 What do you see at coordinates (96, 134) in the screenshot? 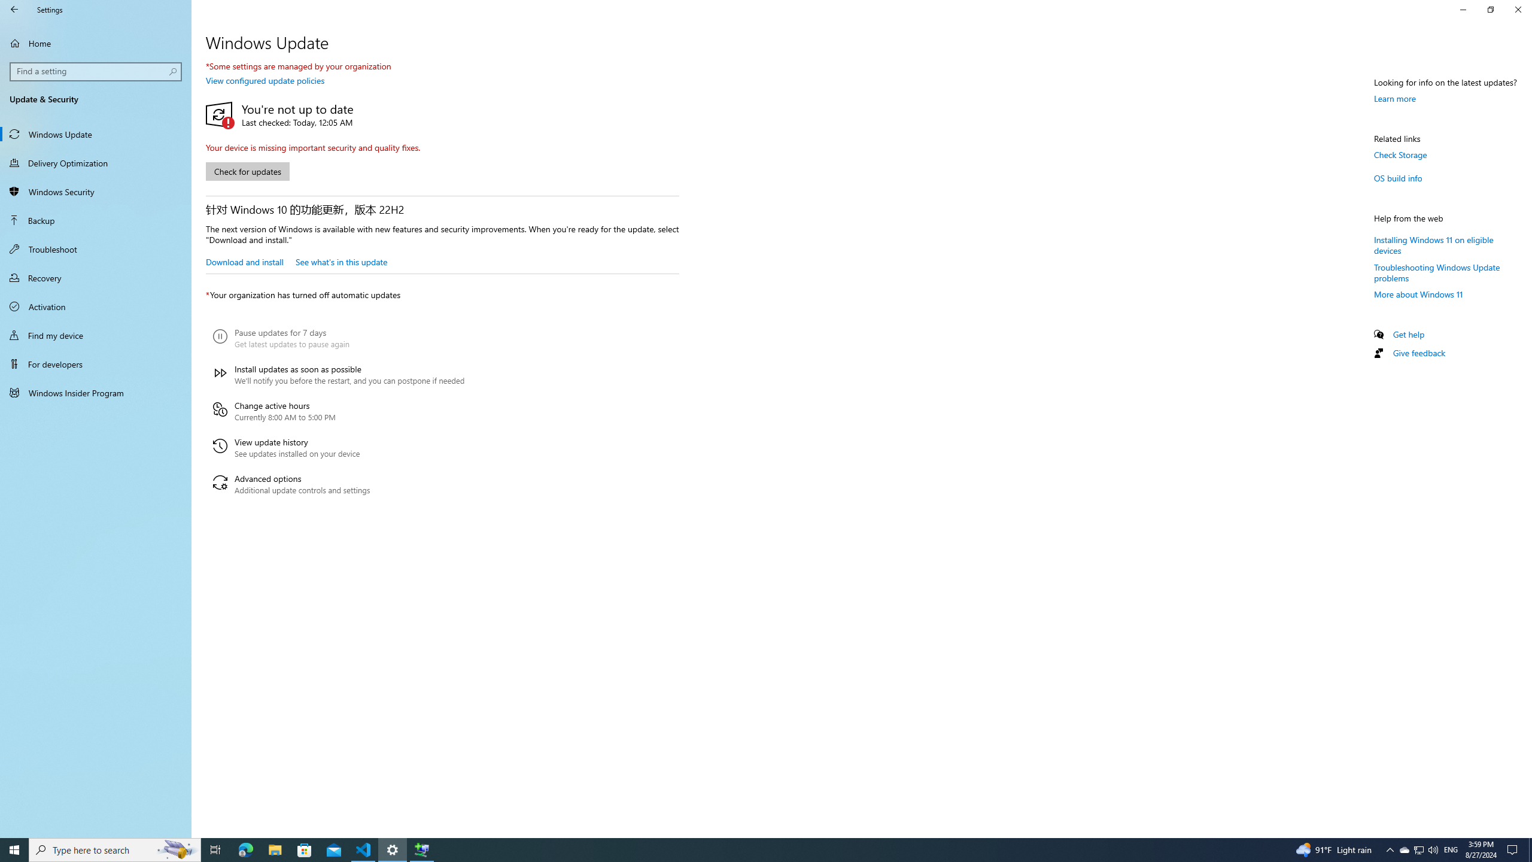
I see `Windows Update` at bounding box center [96, 134].